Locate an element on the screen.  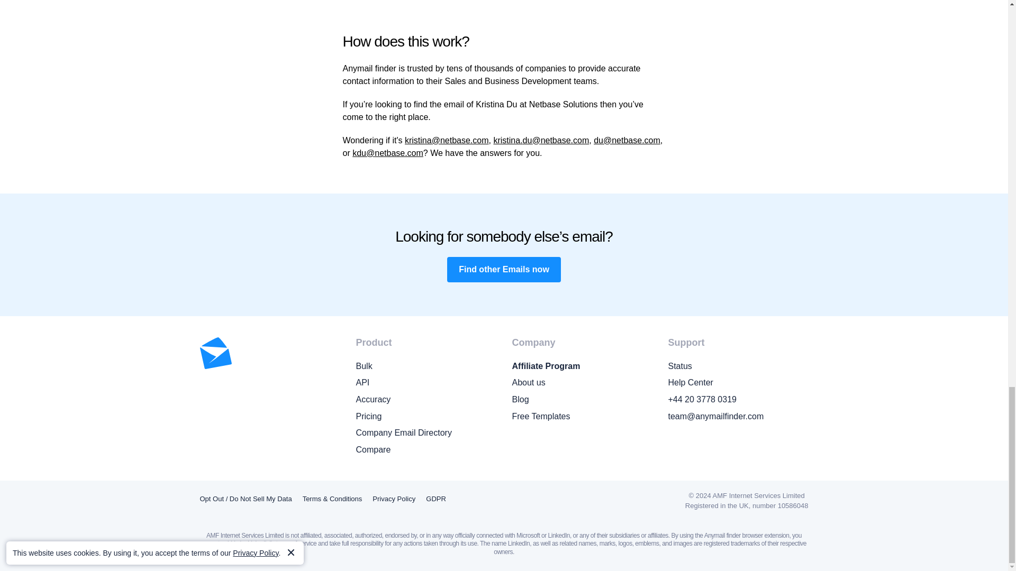
Status is located at coordinates (738, 366).